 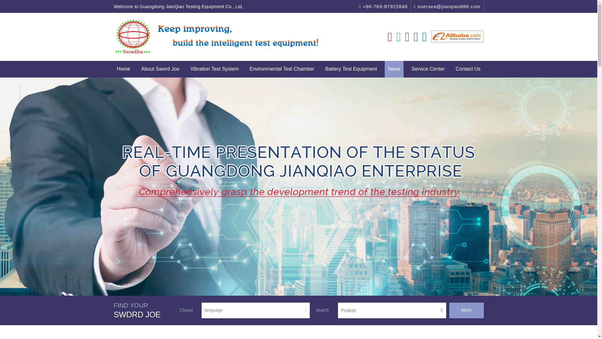 What do you see at coordinates (214, 69) in the screenshot?
I see `Vibration Test System` at bounding box center [214, 69].